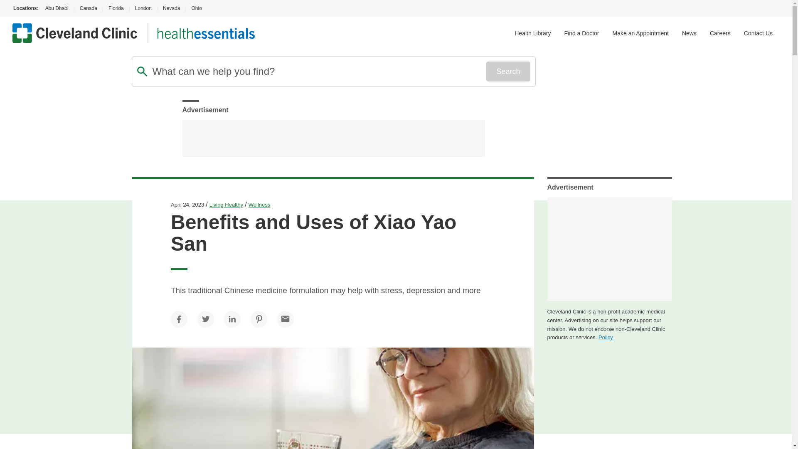 The height and width of the screenshot is (449, 798). Describe the element at coordinates (88, 8) in the screenshot. I see `Canada` at that location.